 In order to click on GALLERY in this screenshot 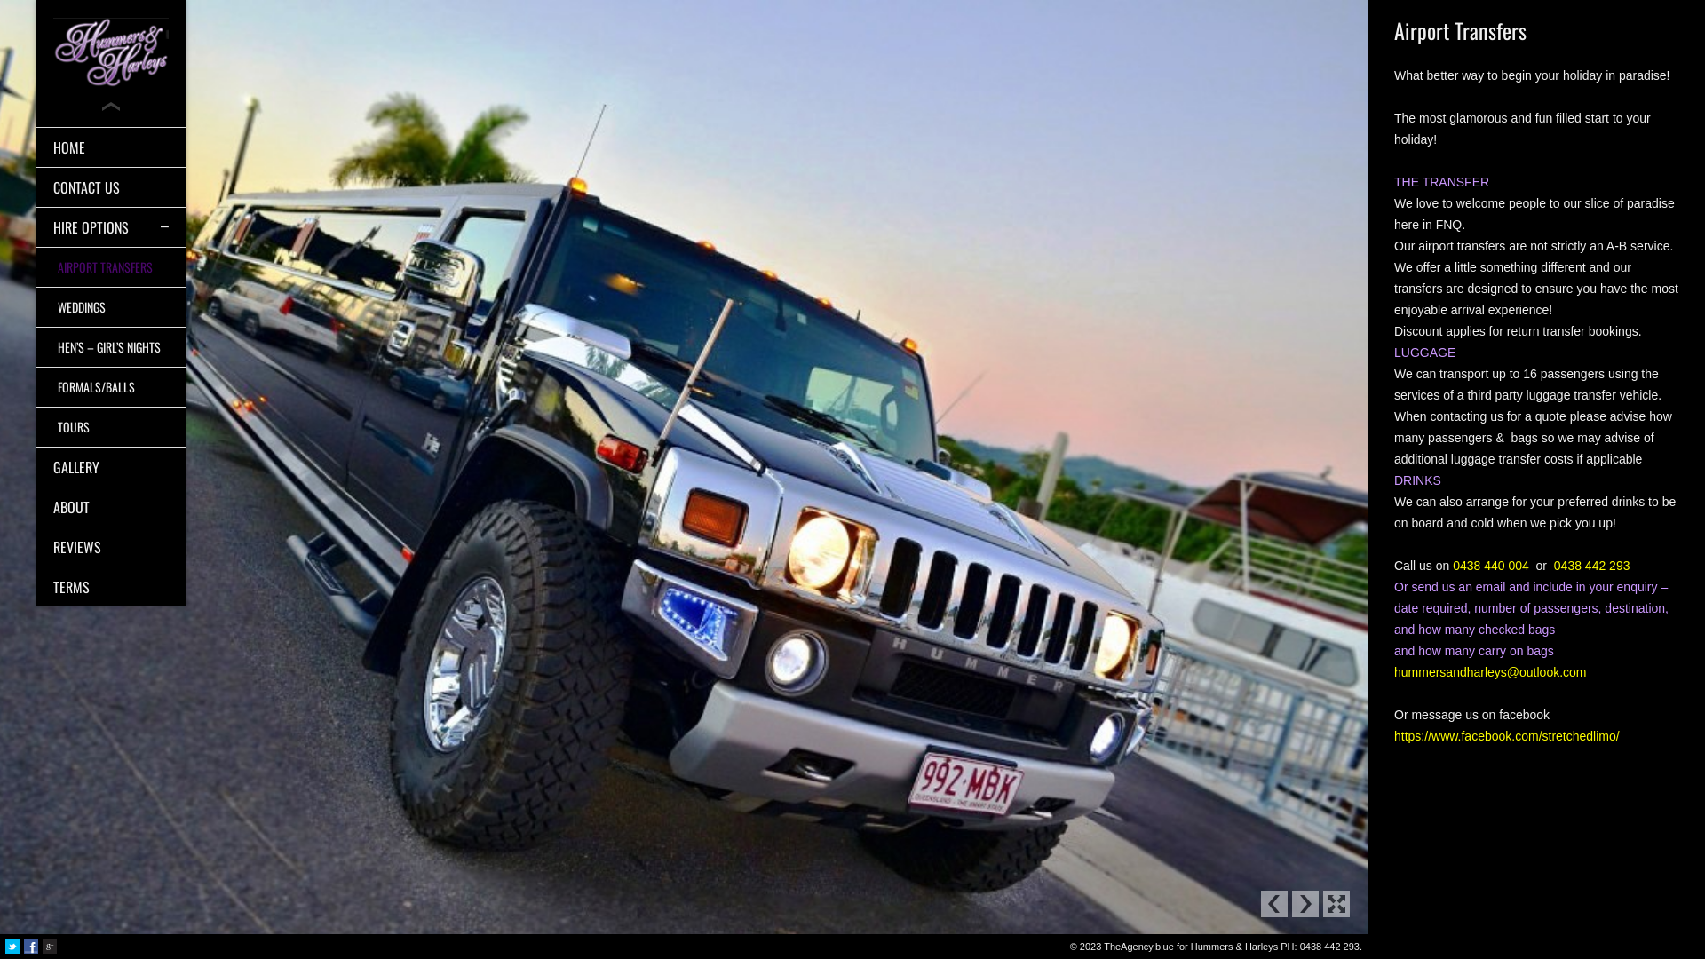, I will do `click(111, 467)`.